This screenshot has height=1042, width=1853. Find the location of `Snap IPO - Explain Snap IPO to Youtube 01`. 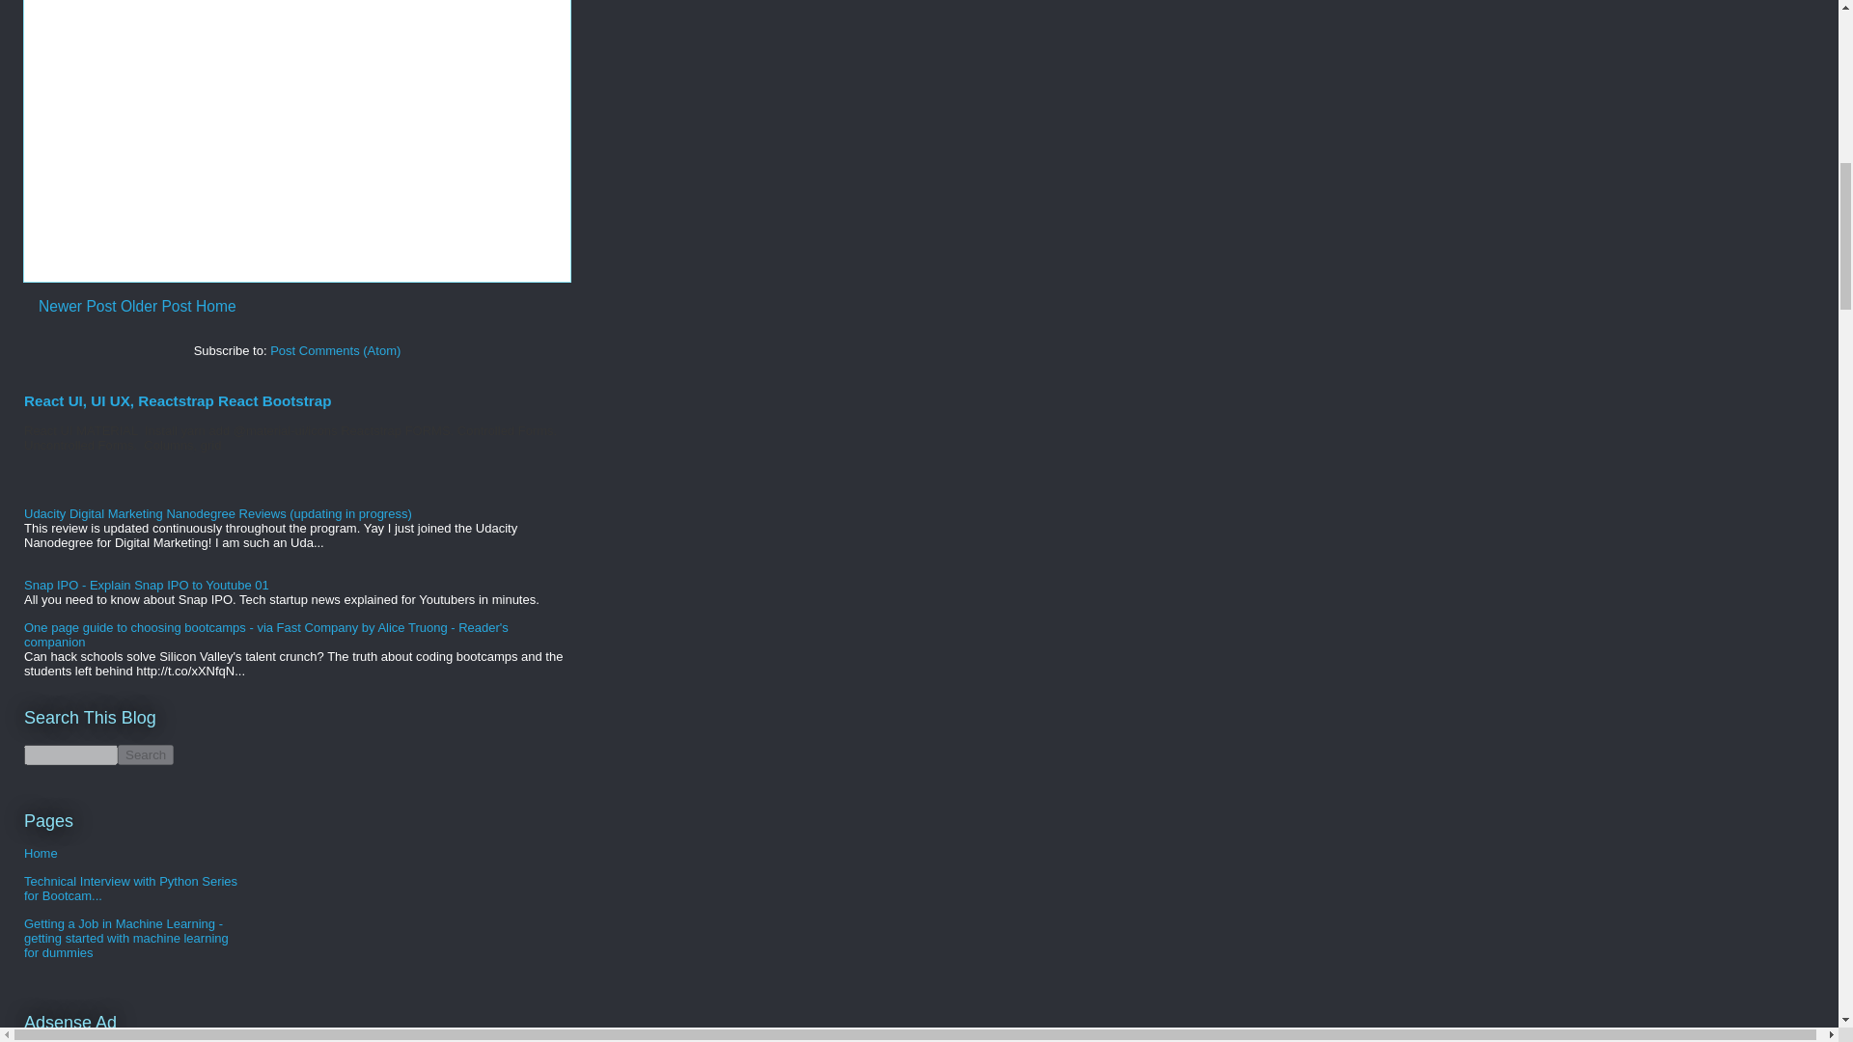

Snap IPO - Explain Snap IPO to Youtube 01 is located at coordinates (146, 585).